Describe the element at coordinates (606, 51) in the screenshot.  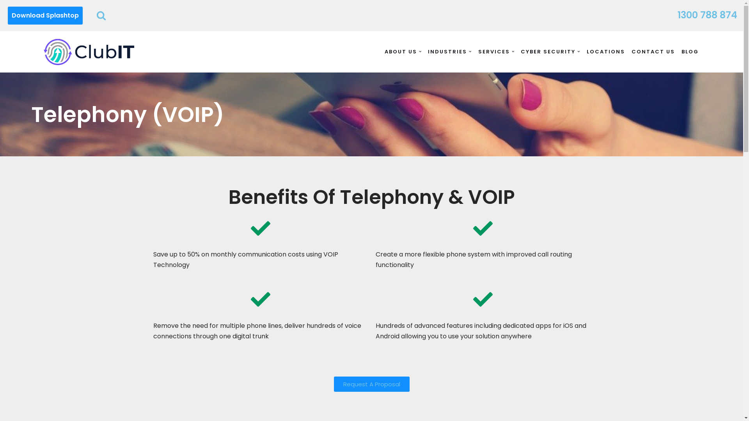
I see `LOCATIONS` at that location.